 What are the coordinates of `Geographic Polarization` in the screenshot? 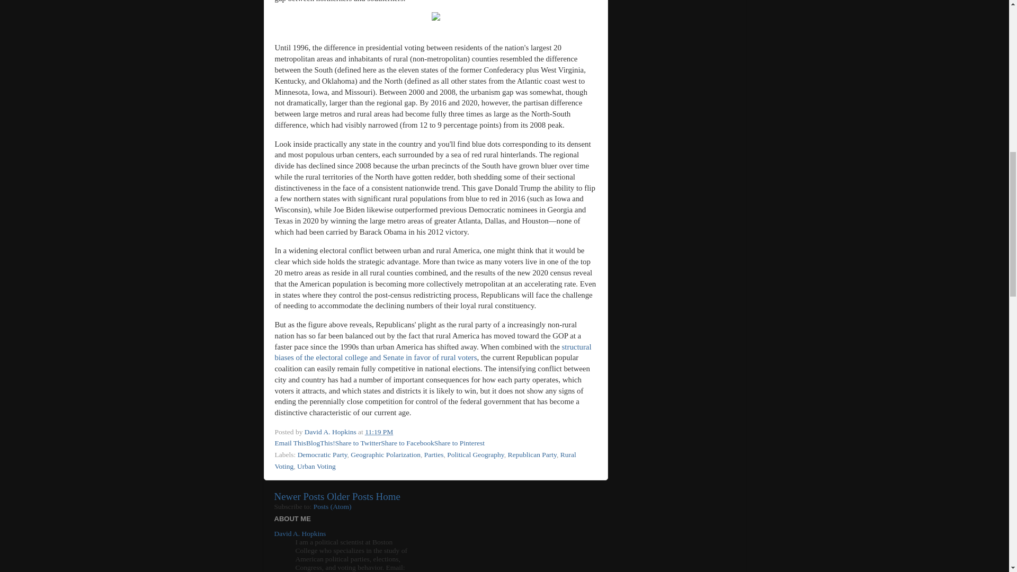 It's located at (386, 454).